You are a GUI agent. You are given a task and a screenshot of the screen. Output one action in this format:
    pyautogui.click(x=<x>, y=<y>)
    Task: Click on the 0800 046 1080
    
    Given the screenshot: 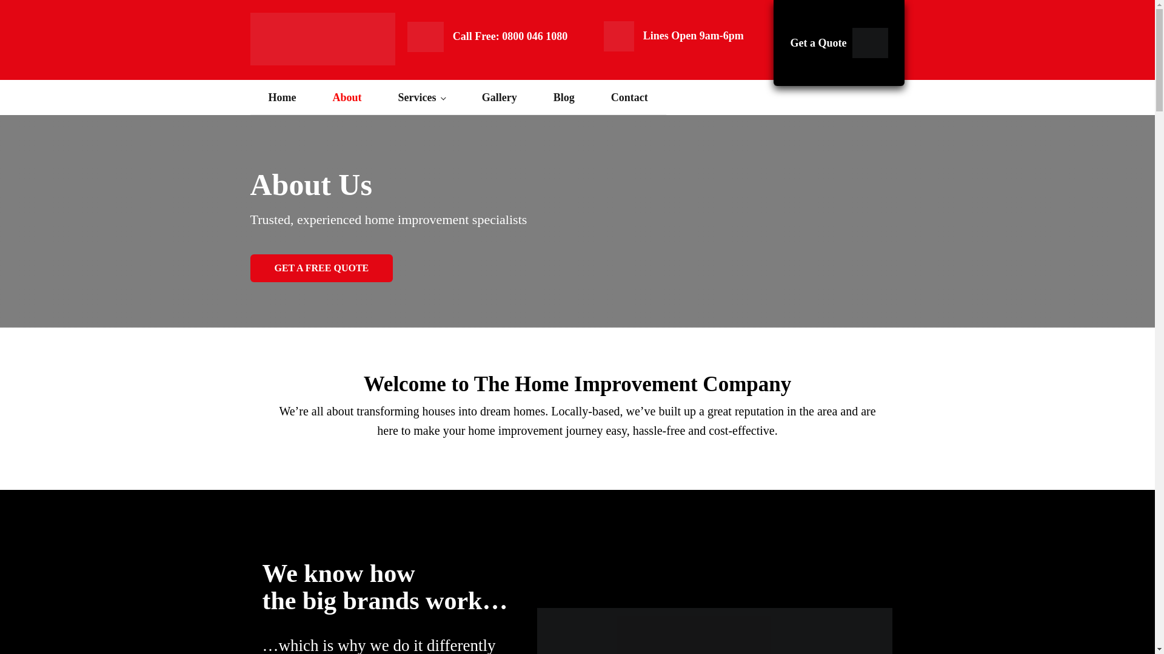 What is the action you would take?
    pyautogui.click(x=535, y=36)
    